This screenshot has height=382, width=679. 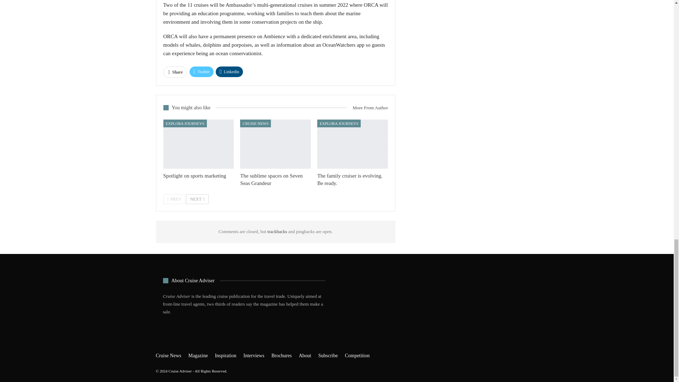 I want to click on EXPLORA JOURNEYS, so click(x=185, y=123).